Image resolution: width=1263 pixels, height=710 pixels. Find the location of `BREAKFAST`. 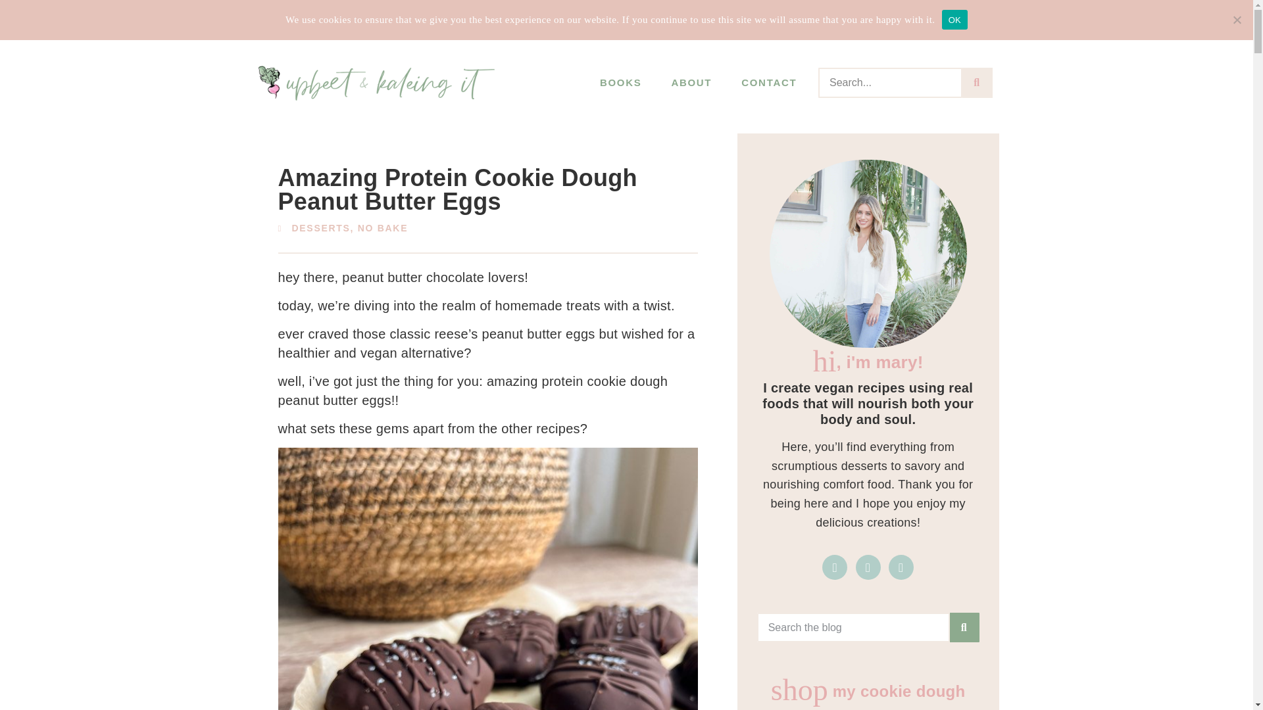

BREAKFAST is located at coordinates (291, 19).